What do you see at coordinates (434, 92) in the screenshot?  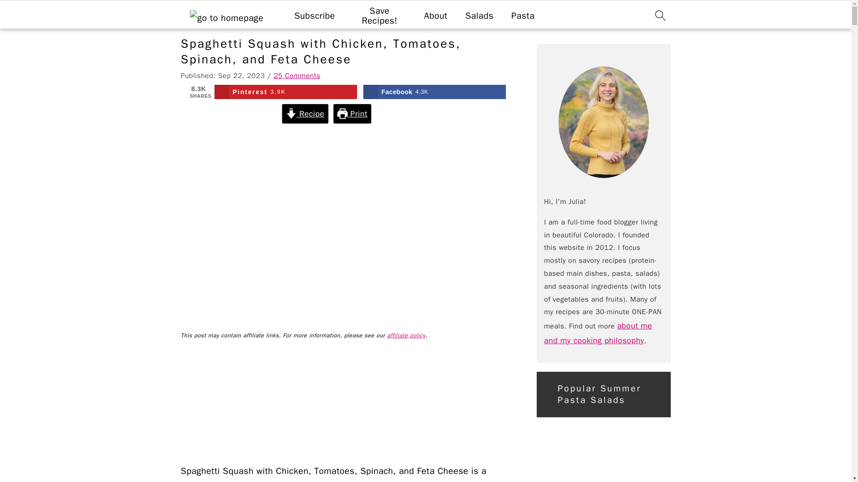 I see `Save Recipes!` at bounding box center [434, 92].